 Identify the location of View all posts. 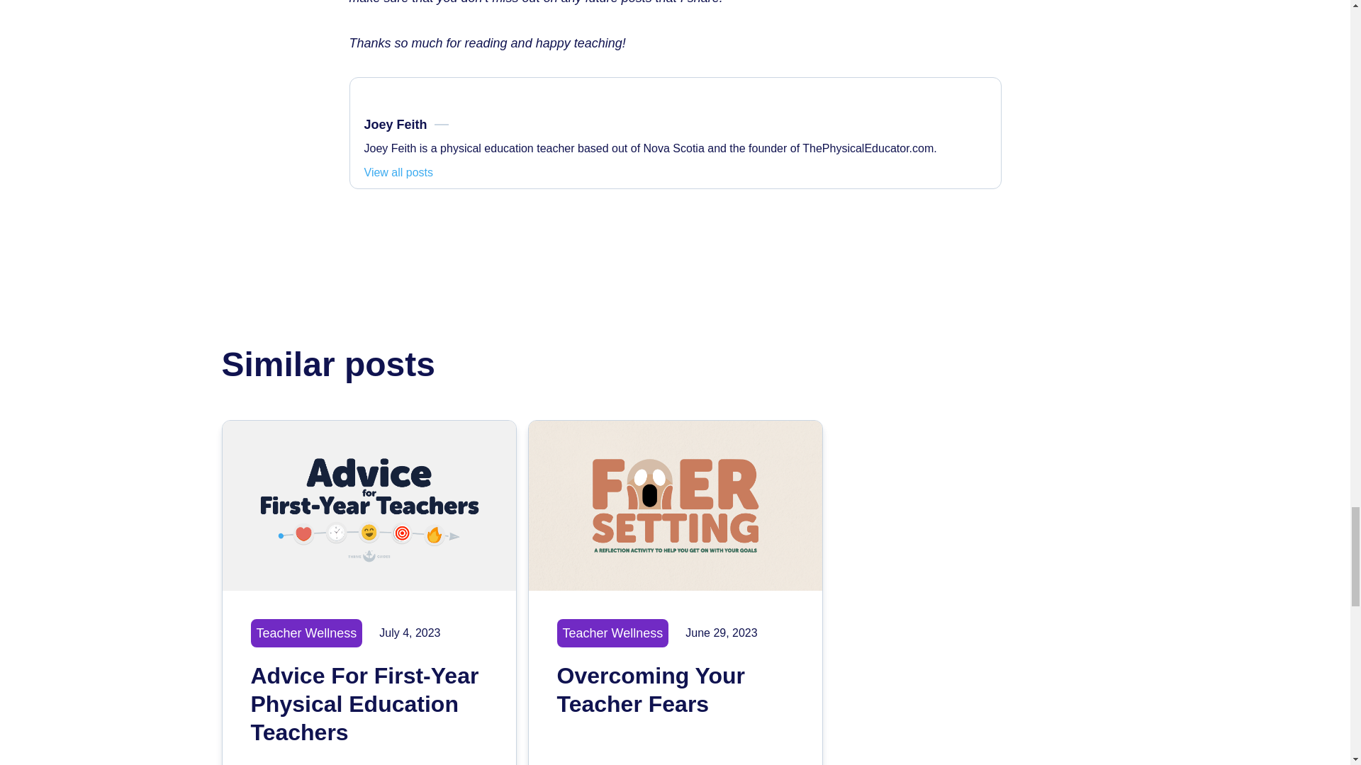
(675, 671).